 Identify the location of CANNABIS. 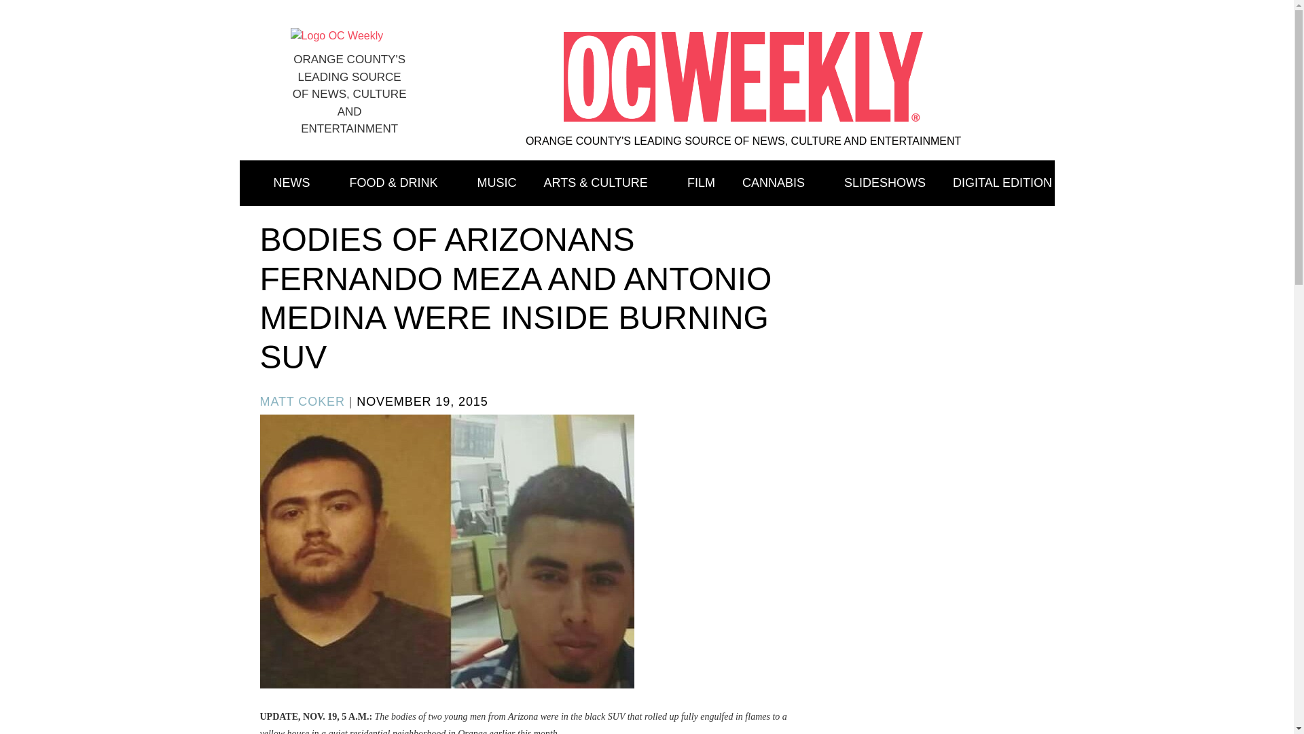
(780, 183).